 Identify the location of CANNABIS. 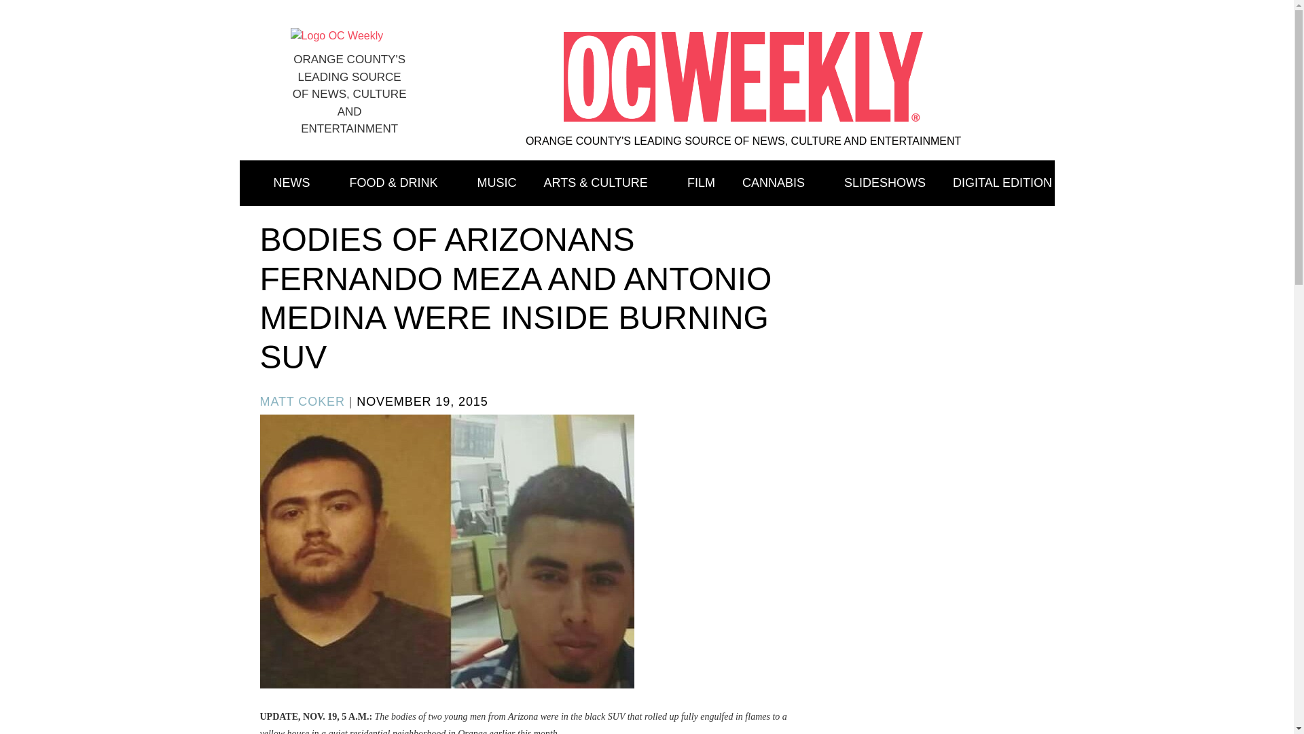
(780, 183).